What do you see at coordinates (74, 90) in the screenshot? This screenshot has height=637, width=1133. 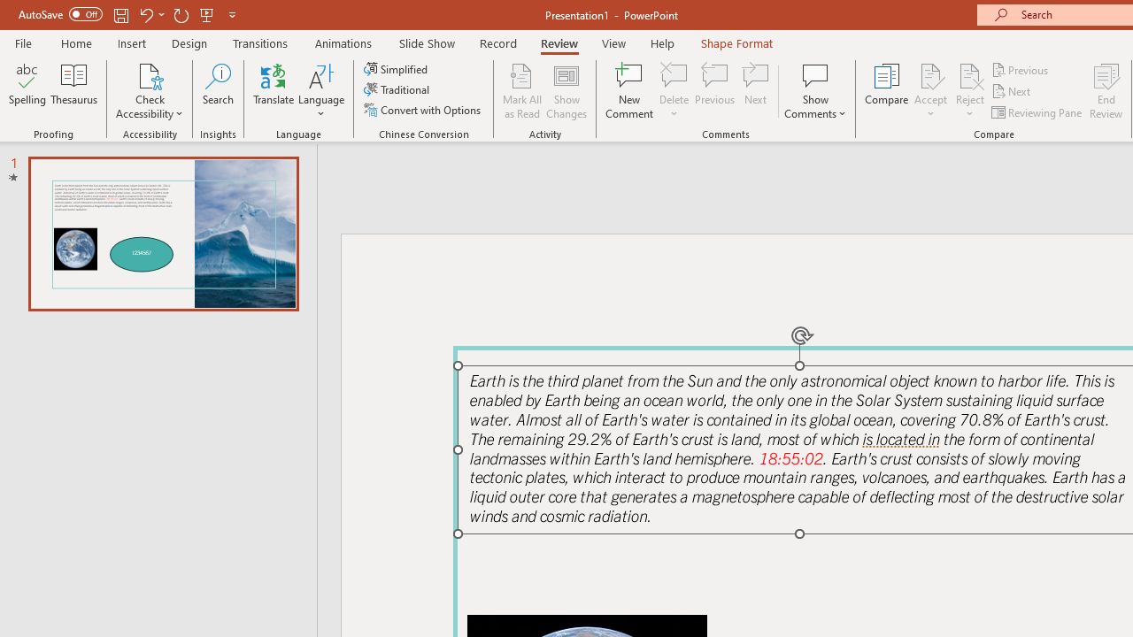 I see `Thesaurus...` at bounding box center [74, 90].